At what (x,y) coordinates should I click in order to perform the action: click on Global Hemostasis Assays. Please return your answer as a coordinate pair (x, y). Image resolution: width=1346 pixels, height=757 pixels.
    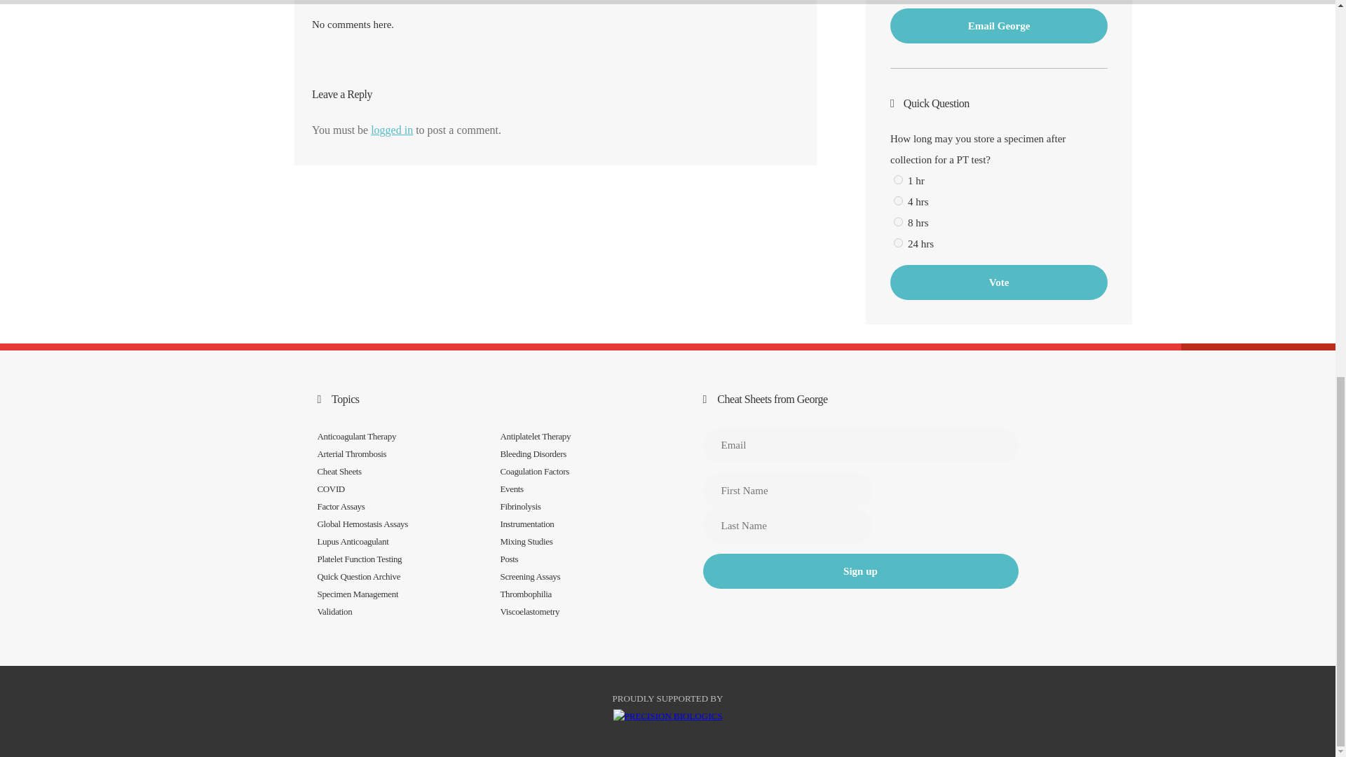
    Looking at the image, I should click on (362, 523).